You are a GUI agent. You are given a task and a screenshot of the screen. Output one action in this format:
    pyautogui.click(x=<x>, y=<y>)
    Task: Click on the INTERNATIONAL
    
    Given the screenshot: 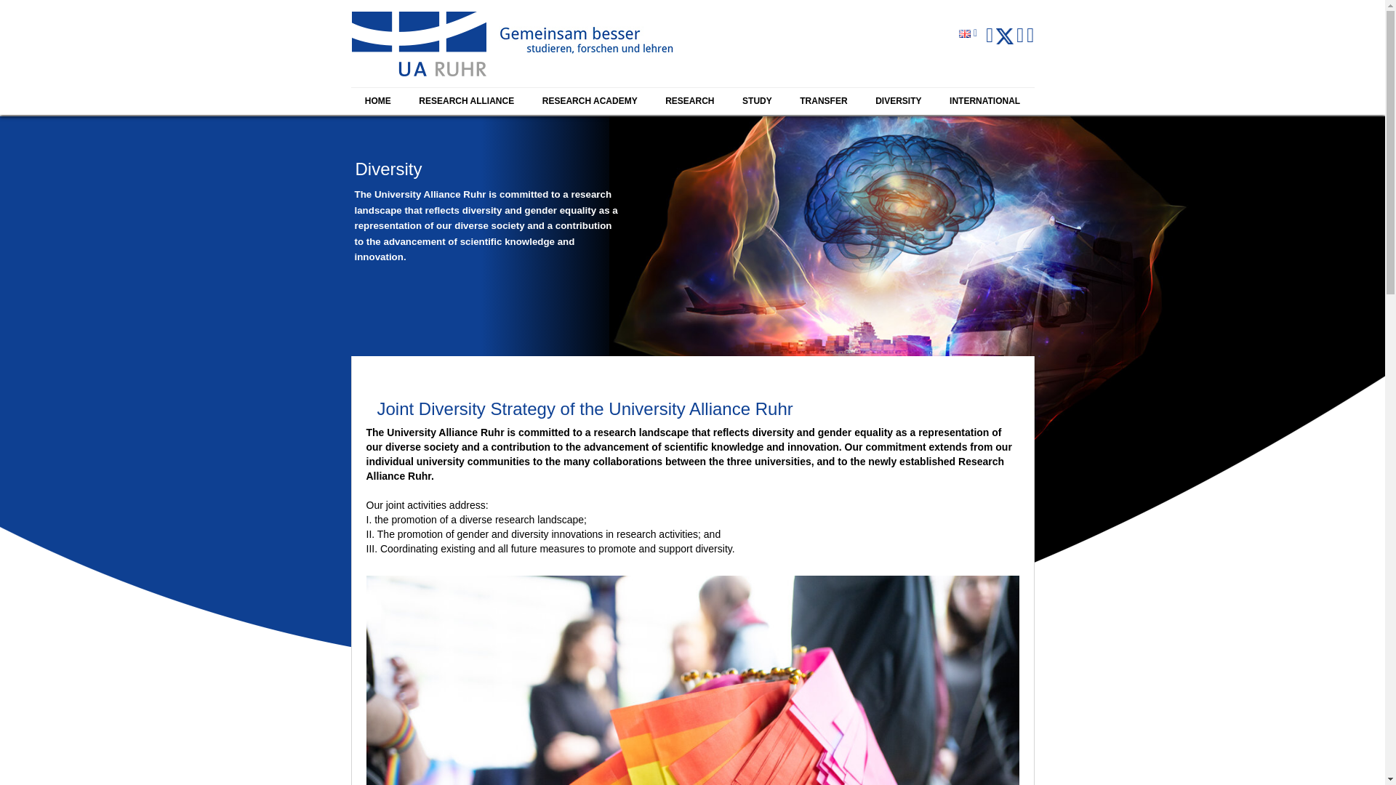 What is the action you would take?
    pyautogui.click(x=984, y=100)
    